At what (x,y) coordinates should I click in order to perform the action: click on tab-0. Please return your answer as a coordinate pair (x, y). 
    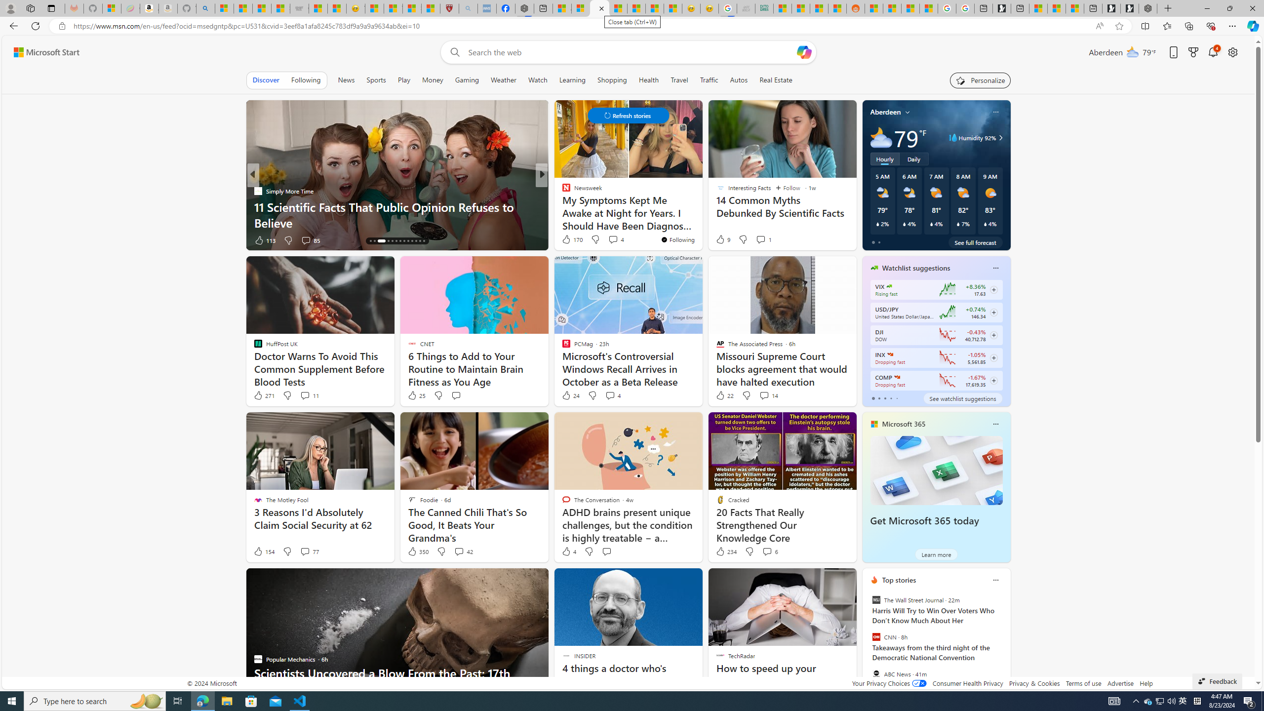
    Looking at the image, I should click on (873, 398).